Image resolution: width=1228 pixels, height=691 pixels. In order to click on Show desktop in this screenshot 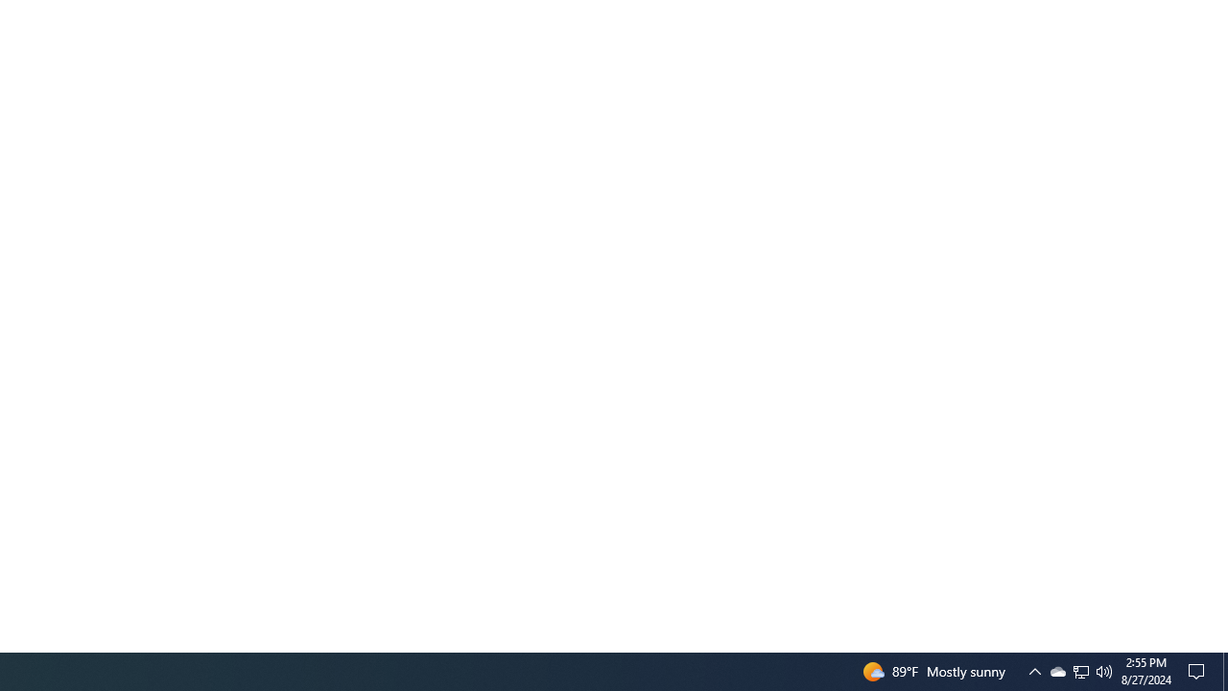, I will do `click(1080, 672)`.